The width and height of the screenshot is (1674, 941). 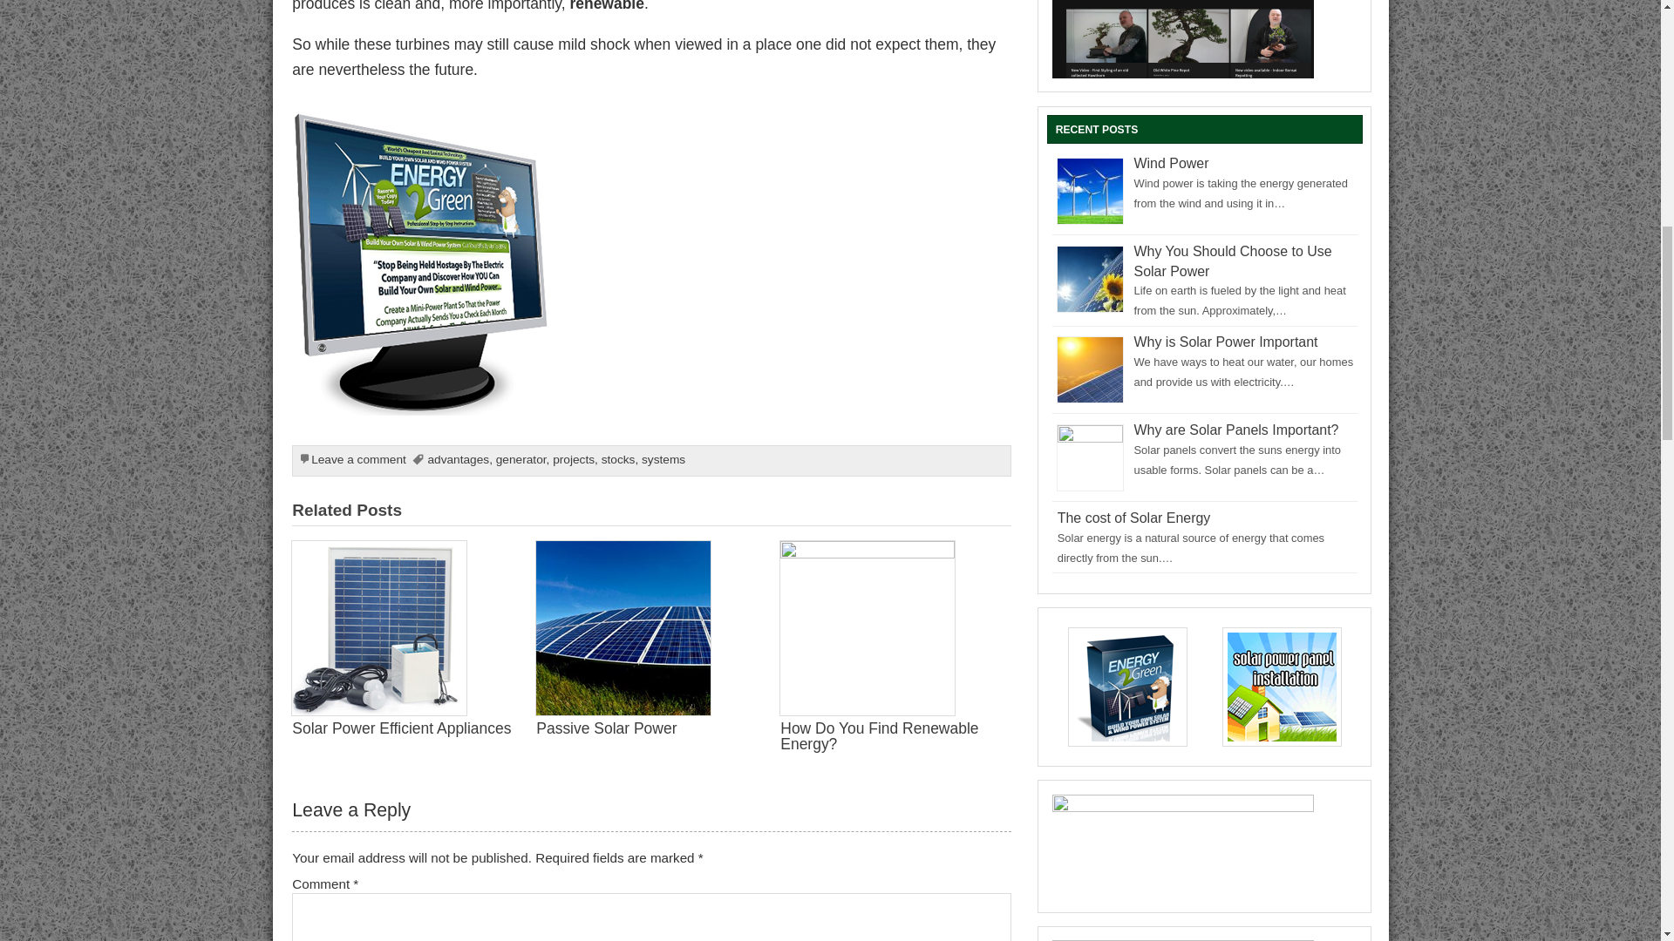 What do you see at coordinates (663, 458) in the screenshot?
I see `systems` at bounding box center [663, 458].